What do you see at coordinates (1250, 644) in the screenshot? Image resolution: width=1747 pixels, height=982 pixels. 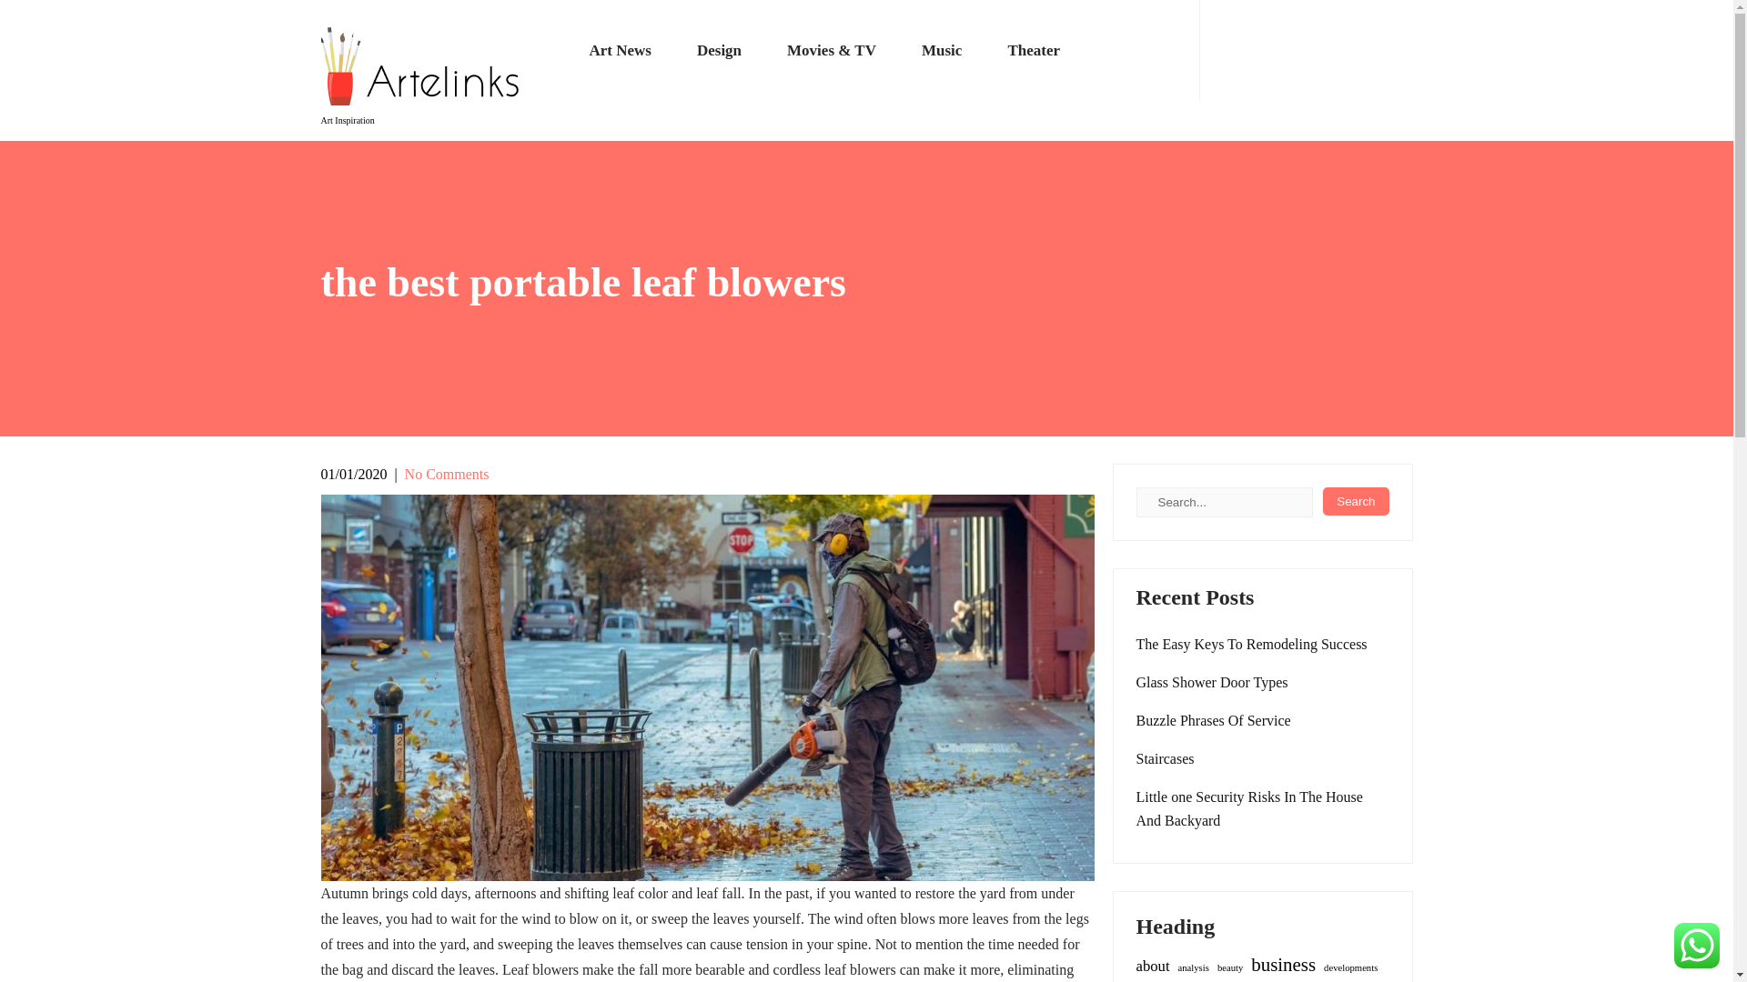 I see `The Easy Keys To Remodeling Success` at bounding box center [1250, 644].